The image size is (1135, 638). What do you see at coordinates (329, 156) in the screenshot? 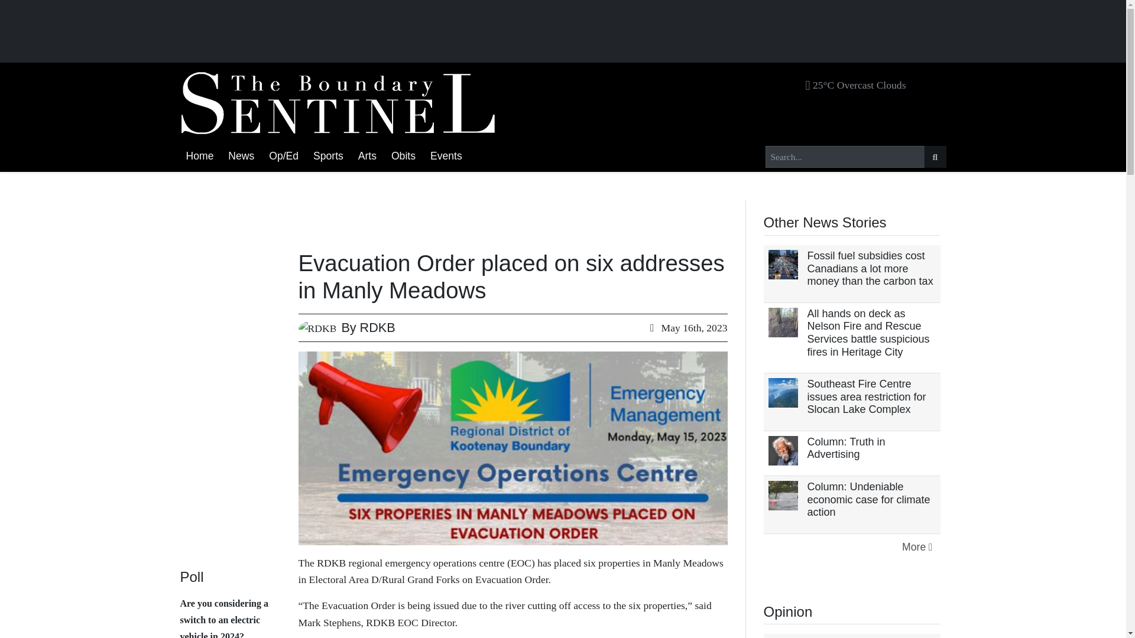
I see `Sports` at bounding box center [329, 156].